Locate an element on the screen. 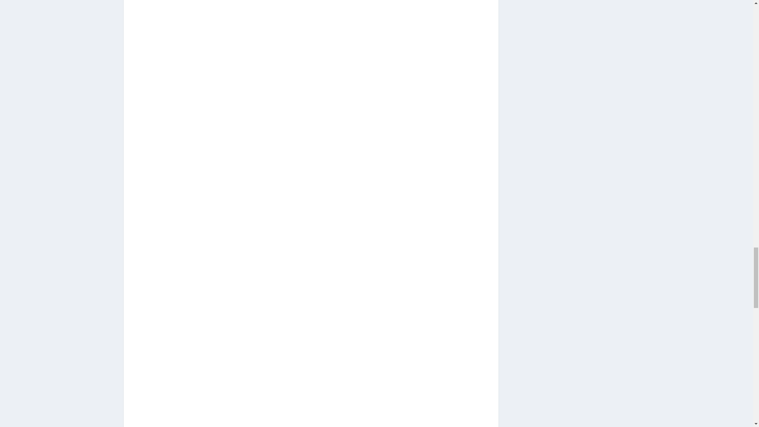 This screenshot has height=427, width=759. 140424-110123-0009 is located at coordinates (204, 68).